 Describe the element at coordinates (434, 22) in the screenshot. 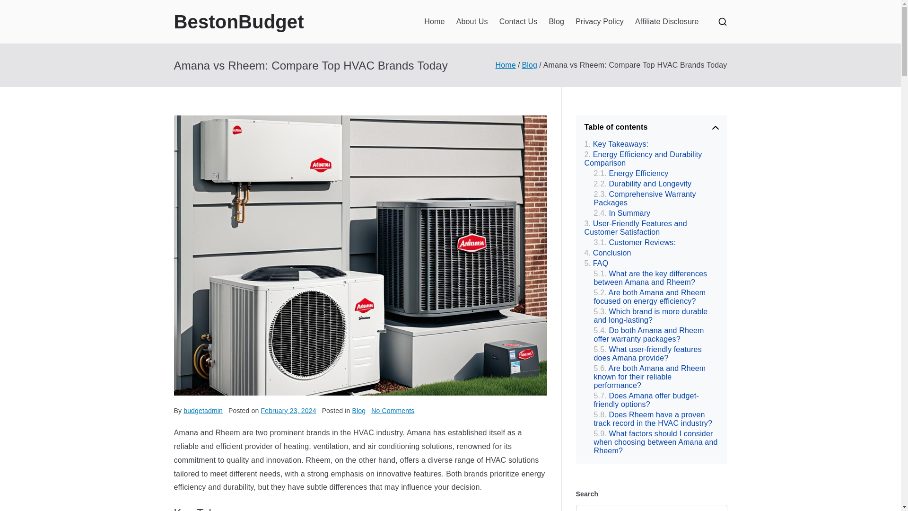

I see `Comprehensive Warranty Packages` at that location.